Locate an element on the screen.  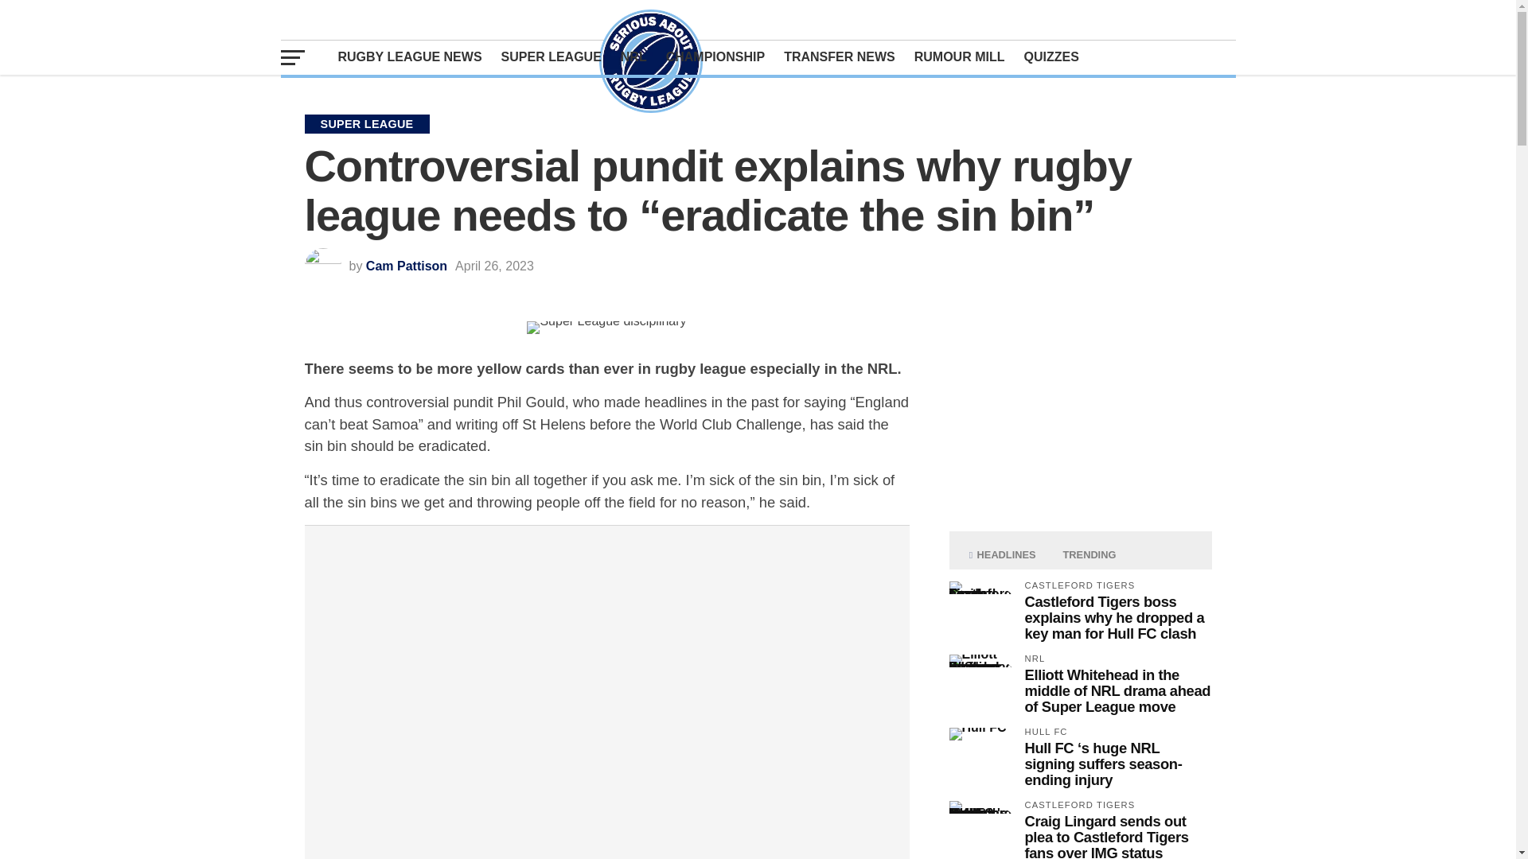
NRL is located at coordinates (633, 56).